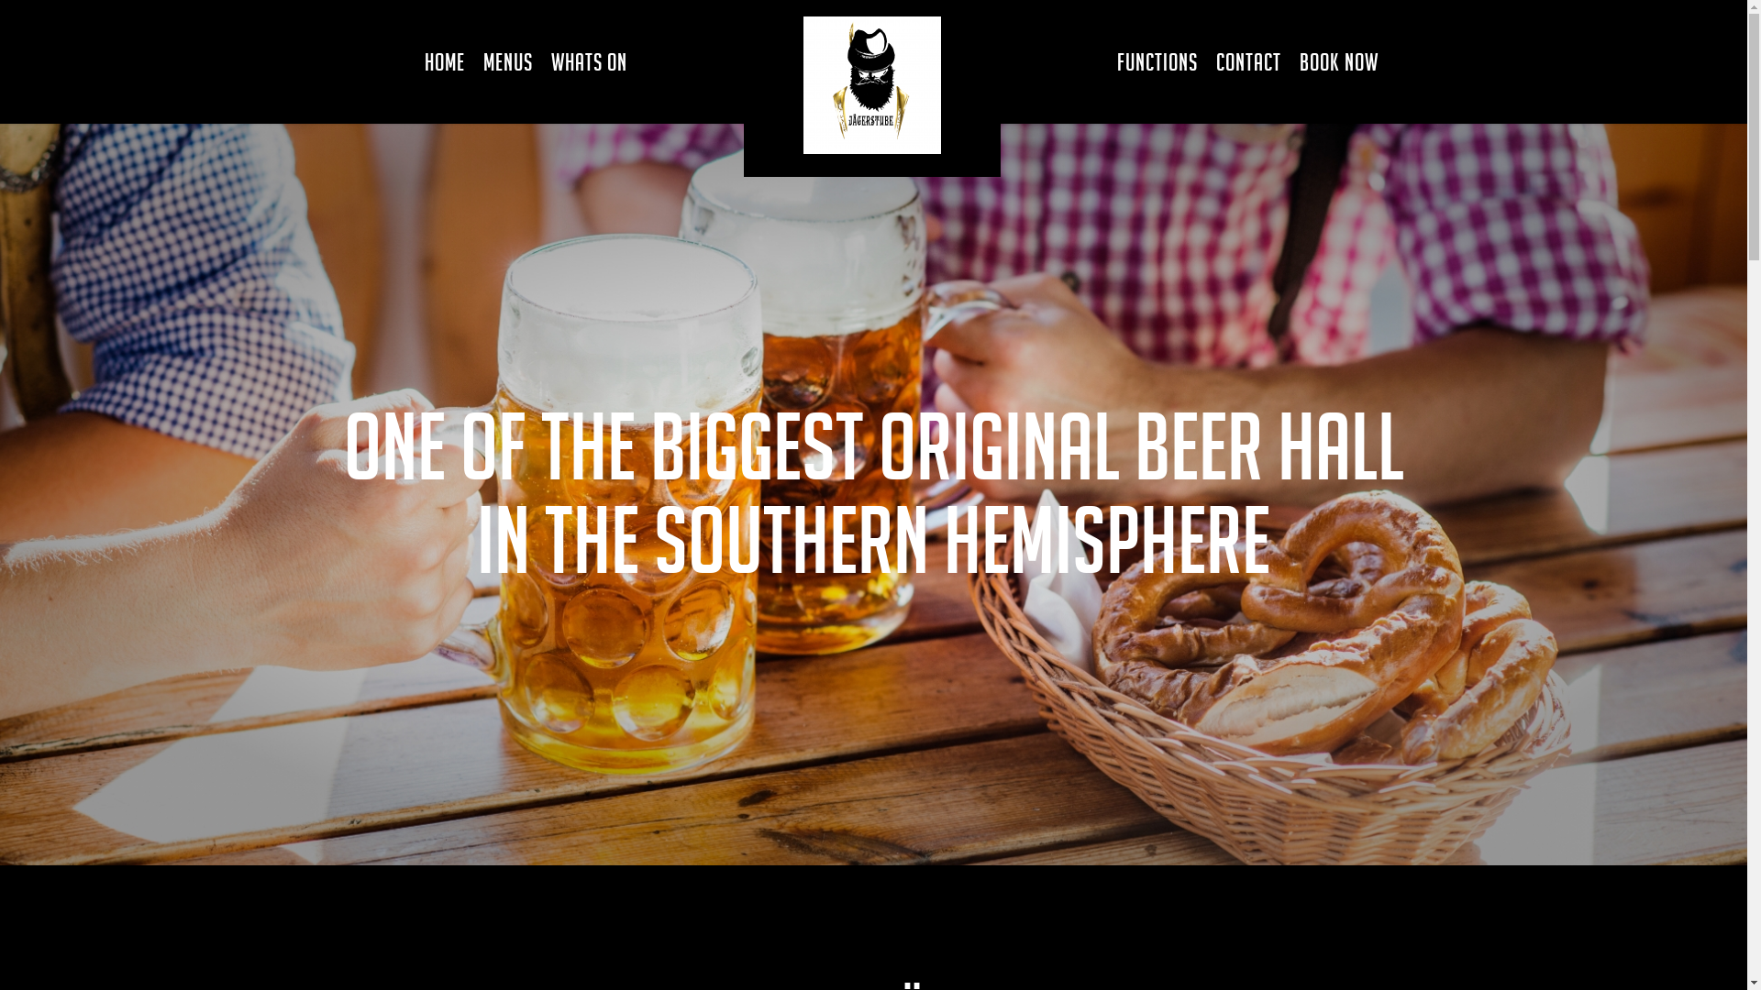 Image resolution: width=1761 pixels, height=990 pixels. What do you see at coordinates (507, 62) in the screenshot?
I see `MENUS` at bounding box center [507, 62].